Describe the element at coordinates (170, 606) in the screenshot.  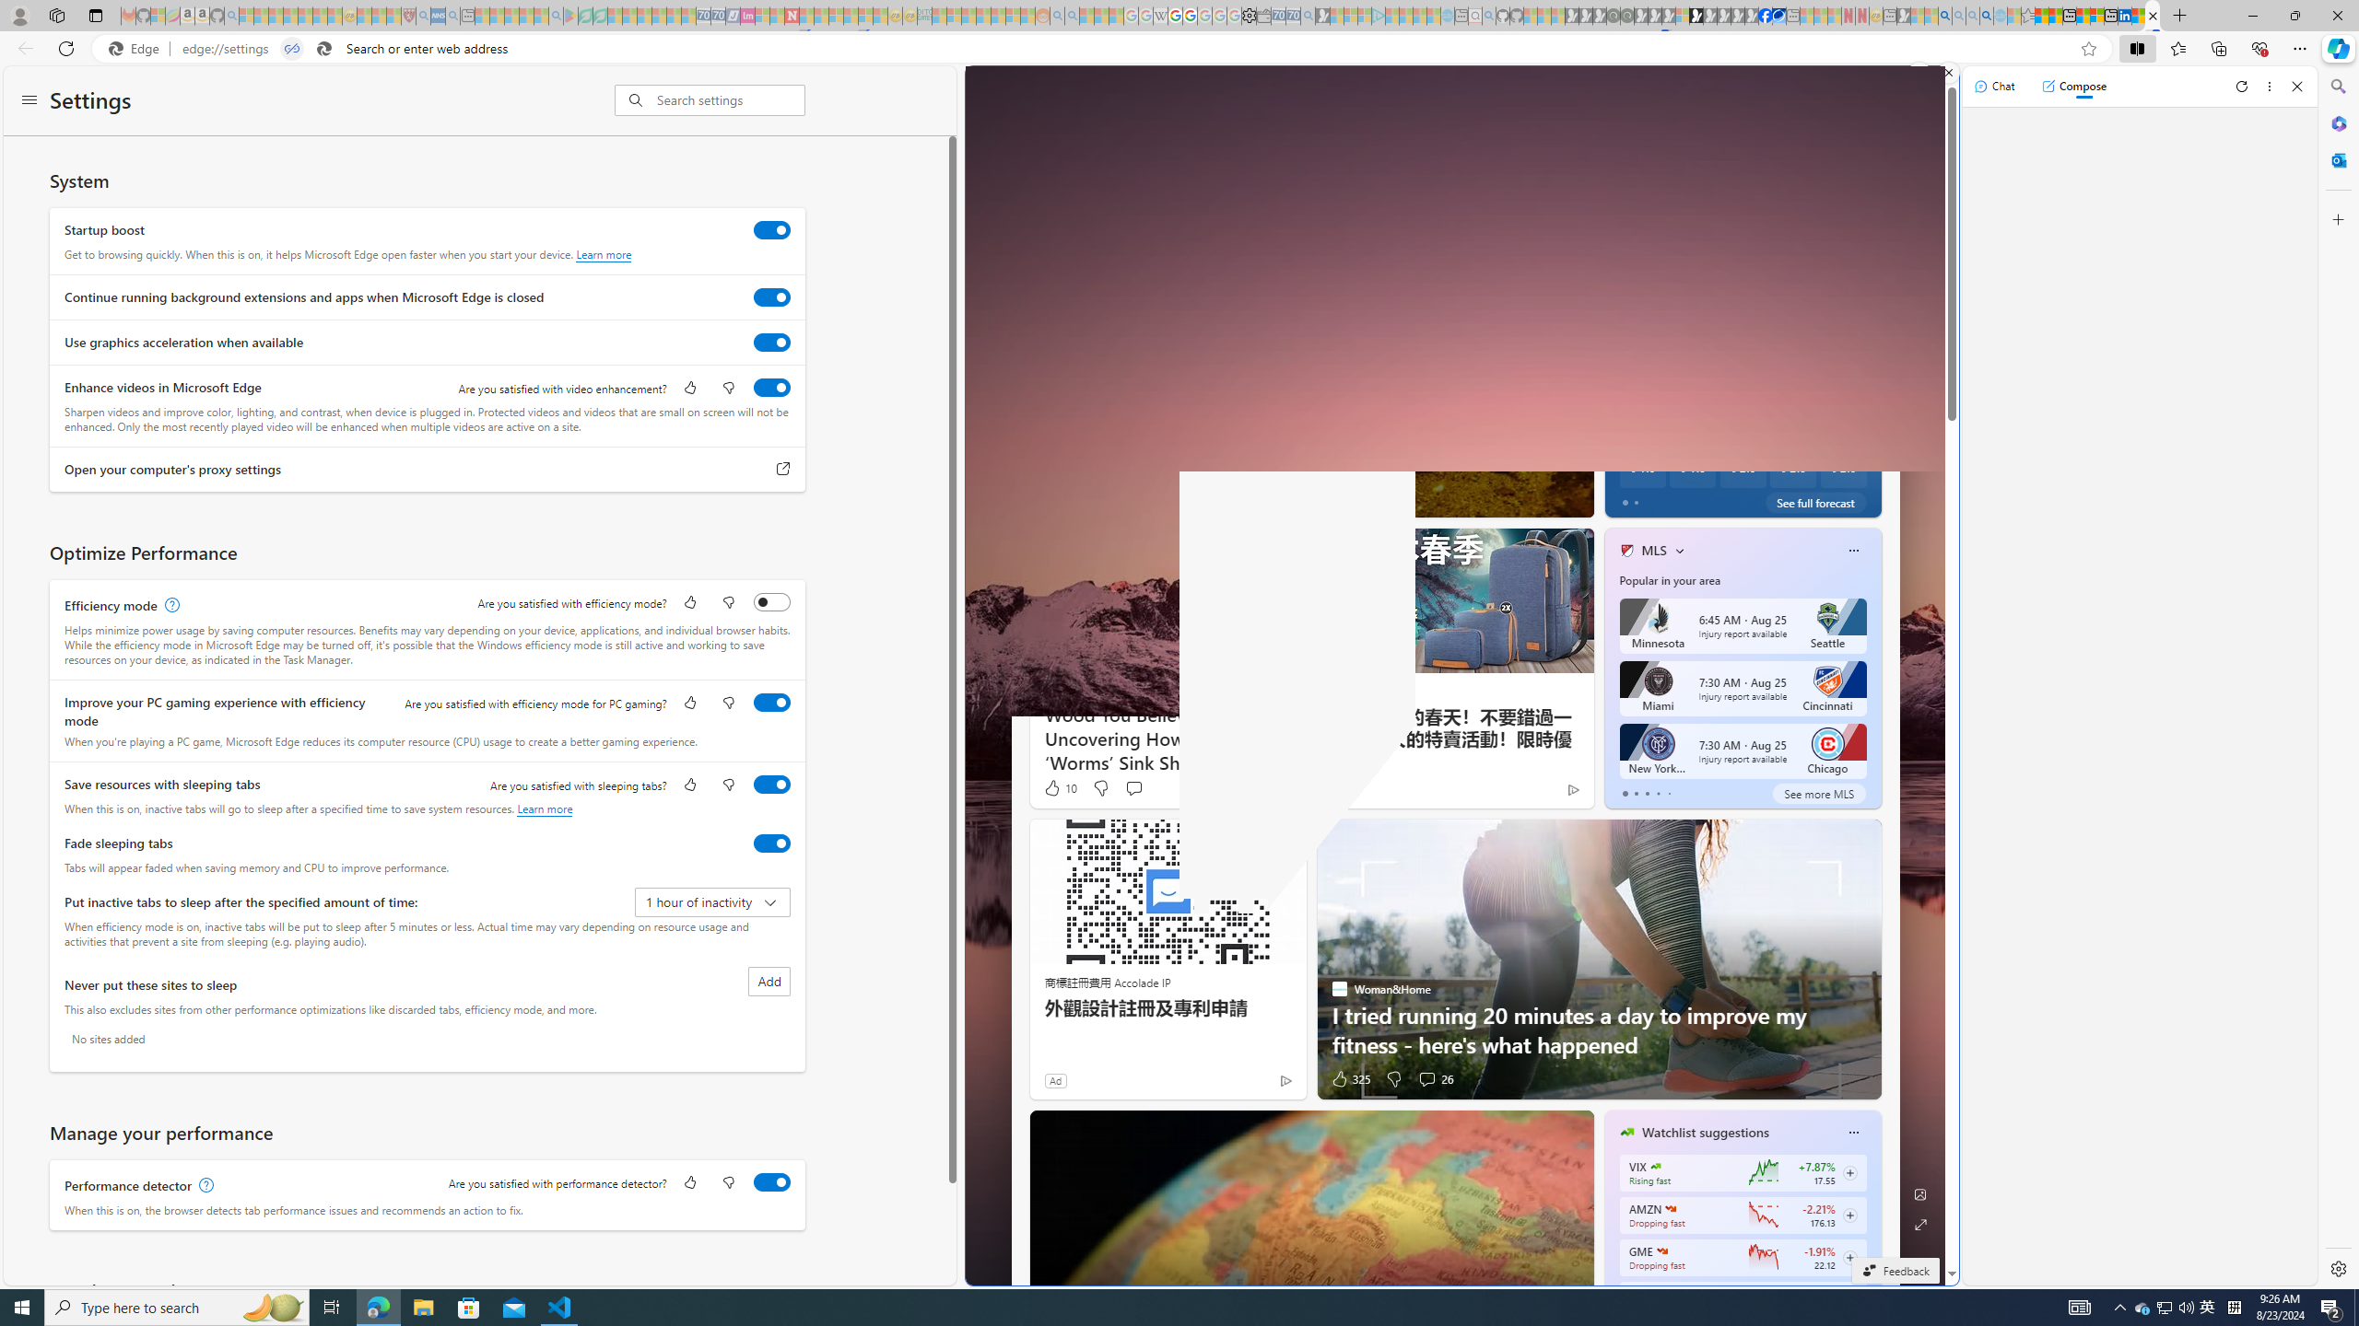
I see `Efficiency mode, learn more` at that location.